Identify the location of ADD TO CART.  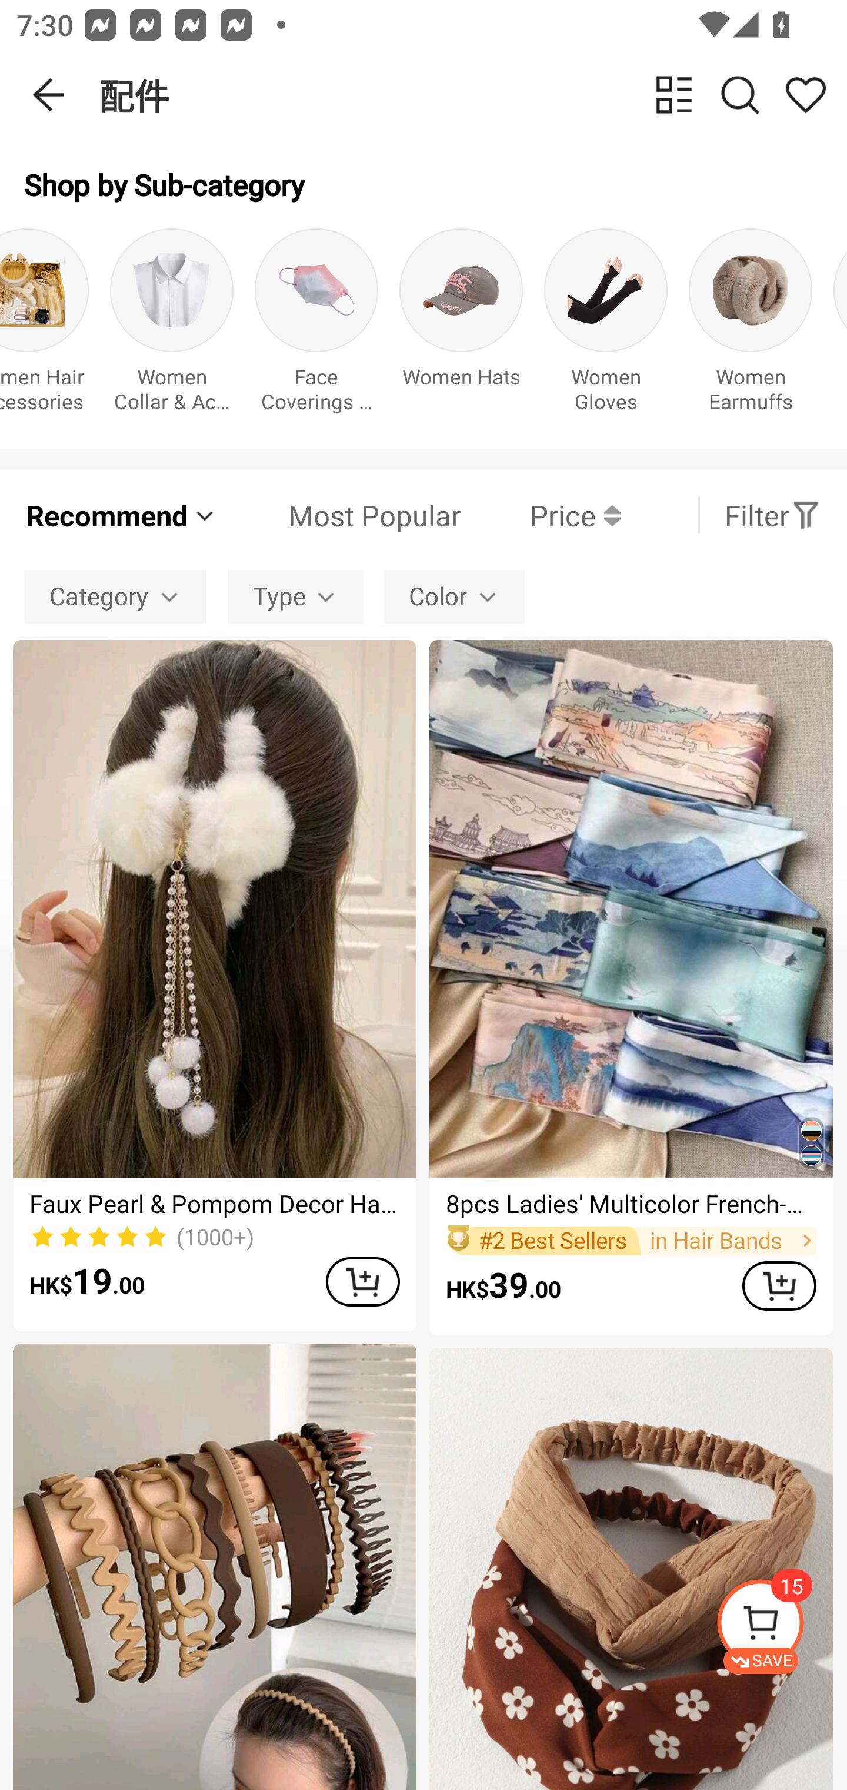
(779, 1286).